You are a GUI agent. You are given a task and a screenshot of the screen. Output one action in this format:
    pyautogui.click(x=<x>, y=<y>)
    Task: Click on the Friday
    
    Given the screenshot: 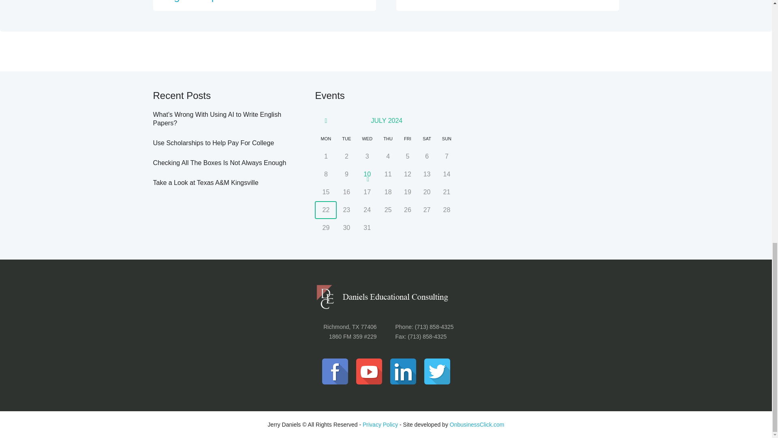 What is the action you would take?
    pyautogui.click(x=407, y=138)
    